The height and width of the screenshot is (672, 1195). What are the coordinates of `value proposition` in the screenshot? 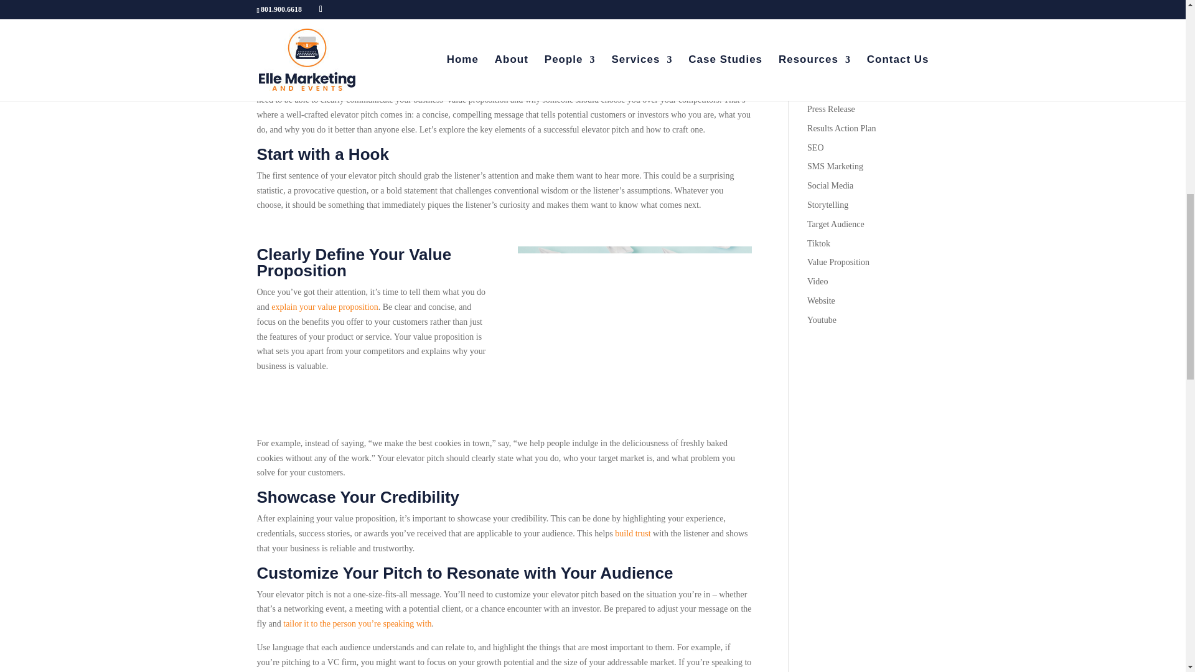 It's located at (348, 307).